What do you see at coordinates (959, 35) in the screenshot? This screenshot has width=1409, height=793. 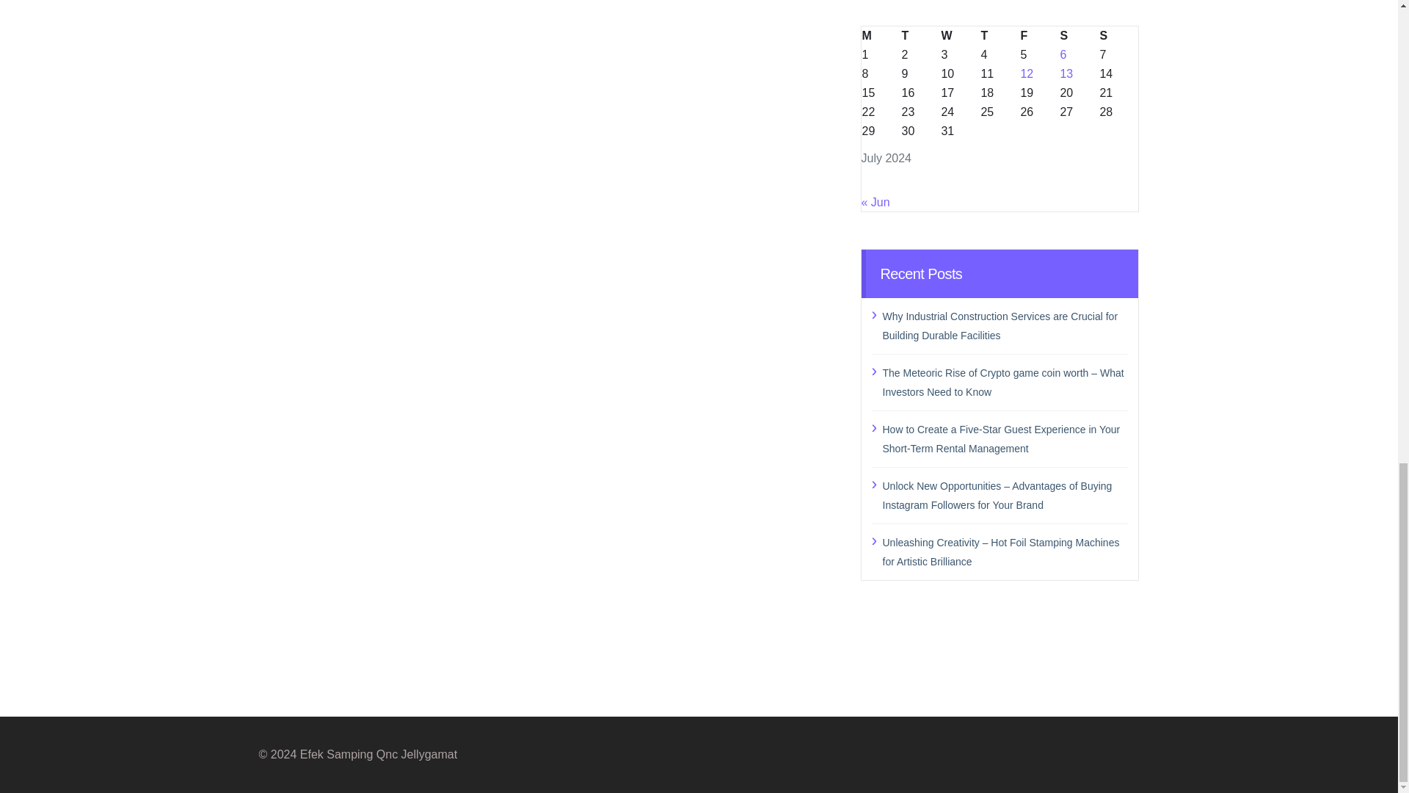 I see `Wednesday` at bounding box center [959, 35].